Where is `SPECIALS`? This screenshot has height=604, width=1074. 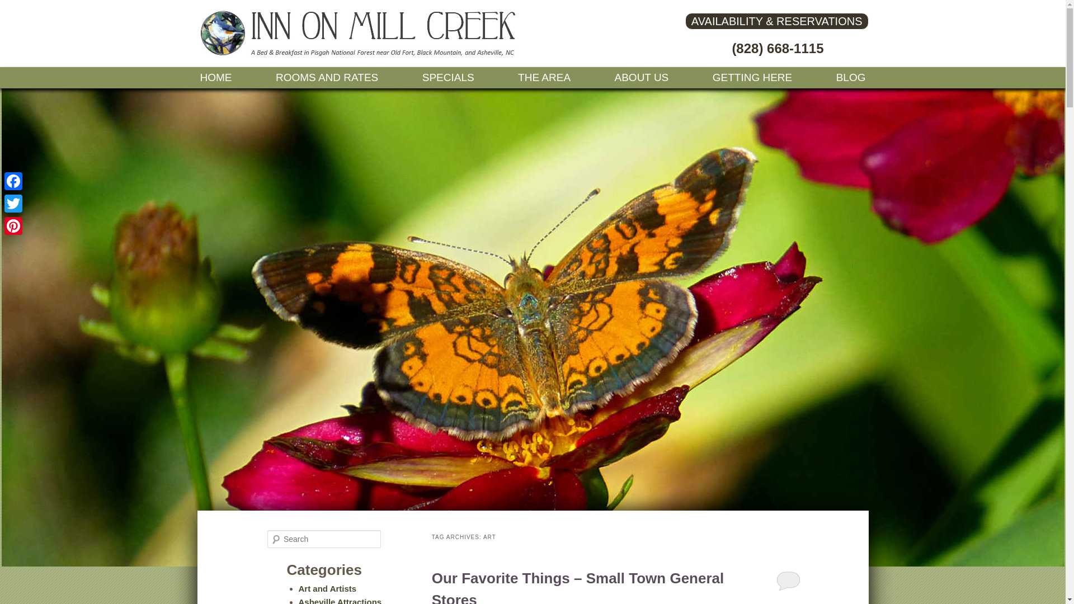
SPECIALS is located at coordinates (448, 77).